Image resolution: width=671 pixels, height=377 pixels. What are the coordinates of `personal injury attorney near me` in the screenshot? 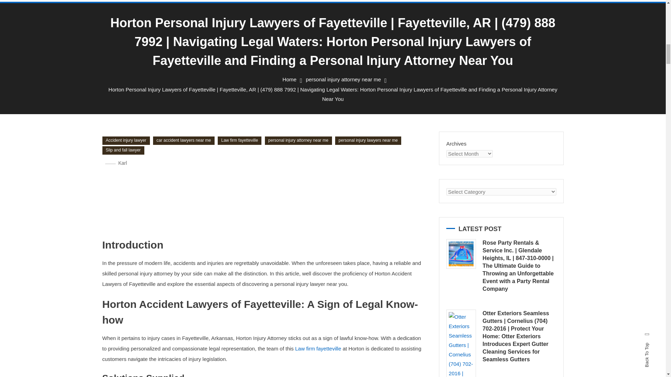 It's located at (343, 80).